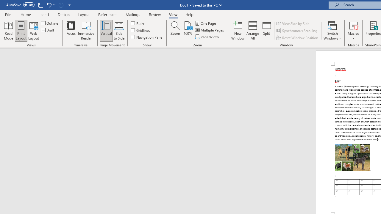 This screenshot has height=214, width=381. What do you see at coordinates (175, 30) in the screenshot?
I see `Zoom...` at bounding box center [175, 30].